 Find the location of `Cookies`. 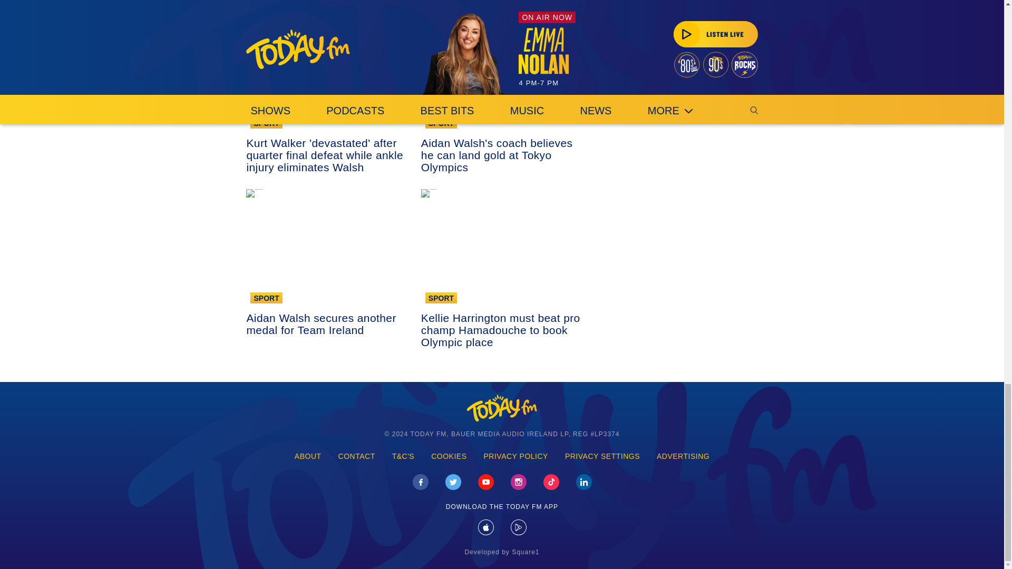

Cookies is located at coordinates (449, 456).